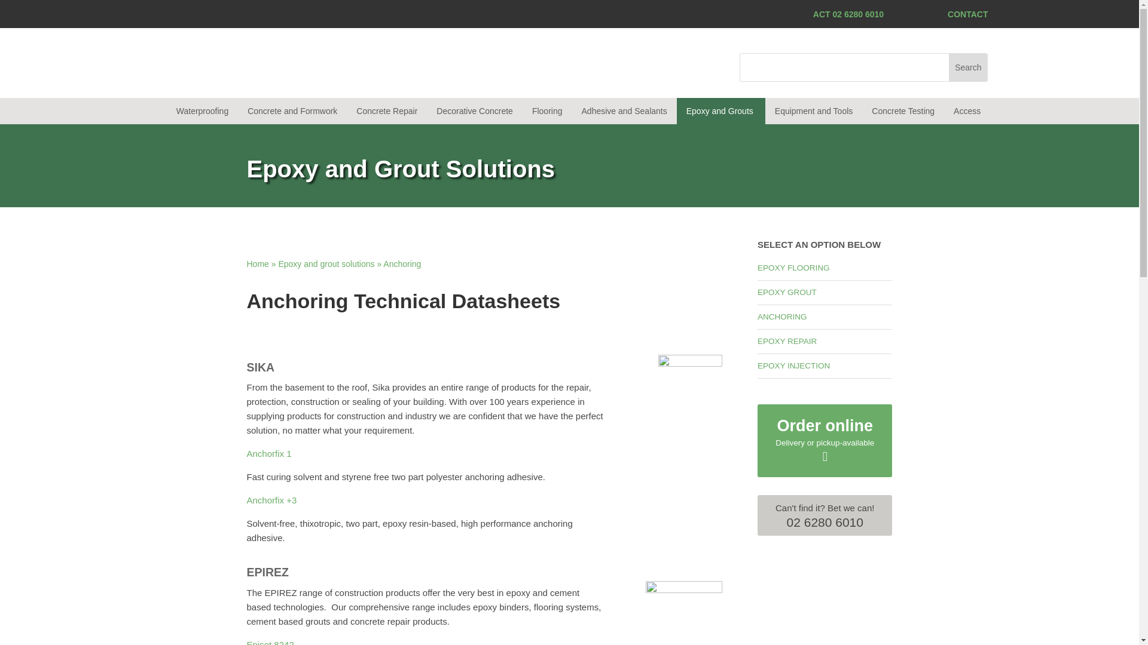 This screenshot has width=1148, height=645. Describe the element at coordinates (968, 67) in the screenshot. I see `Search` at that location.